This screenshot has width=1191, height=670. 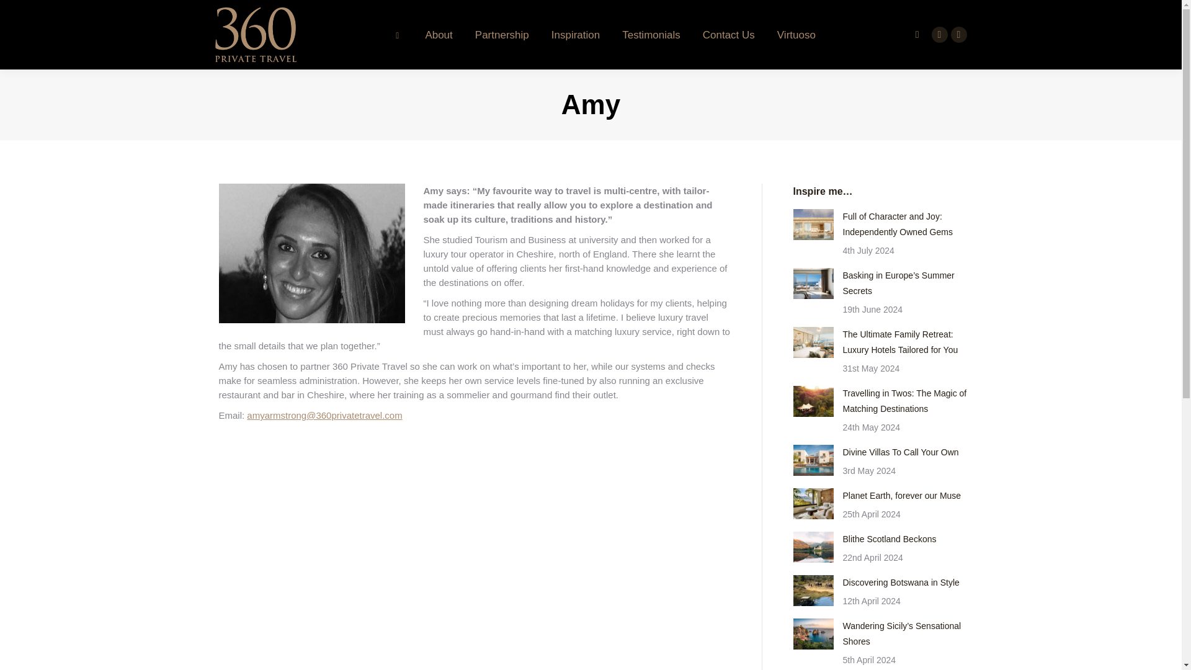 What do you see at coordinates (728, 35) in the screenshot?
I see `Contact Us` at bounding box center [728, 35].